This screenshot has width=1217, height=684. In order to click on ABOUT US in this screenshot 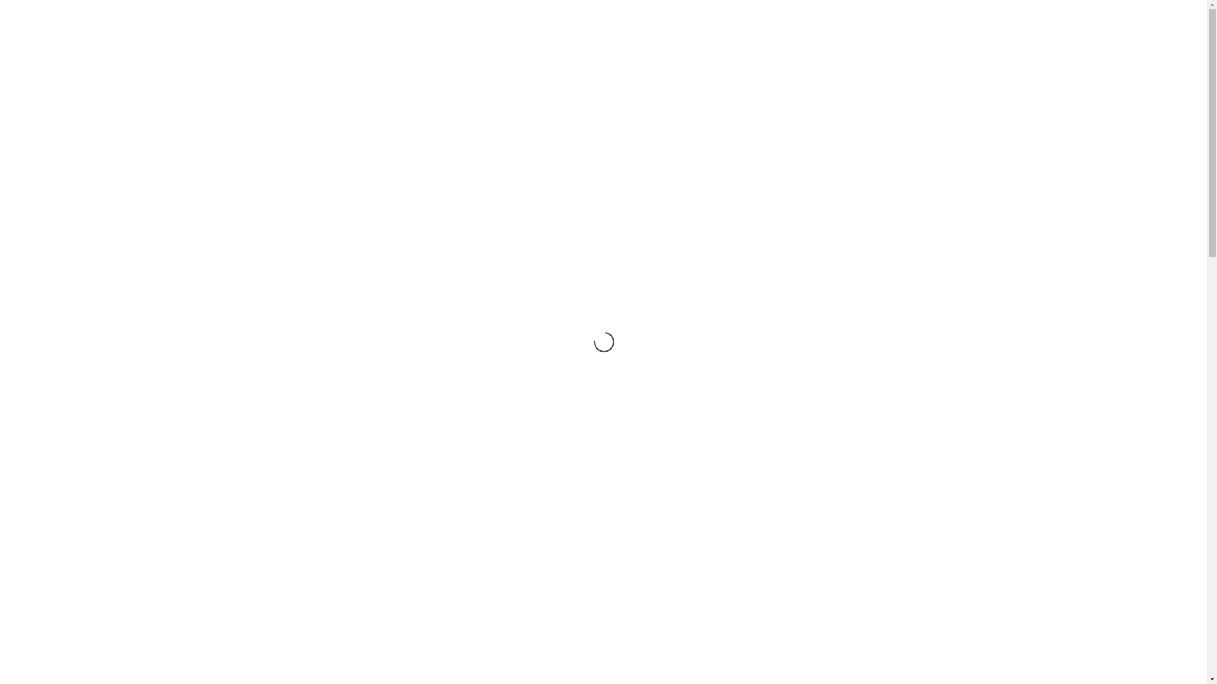, I will do `click(472, 63)`.